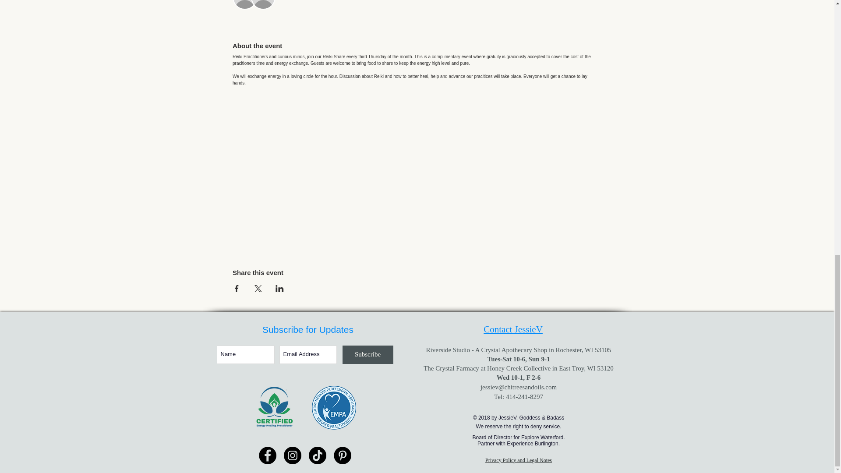 This screenshot has height=473, width=841. Describe the element at coordinates (368, 355) in the screenshot. I see `Subscribe` at that location.